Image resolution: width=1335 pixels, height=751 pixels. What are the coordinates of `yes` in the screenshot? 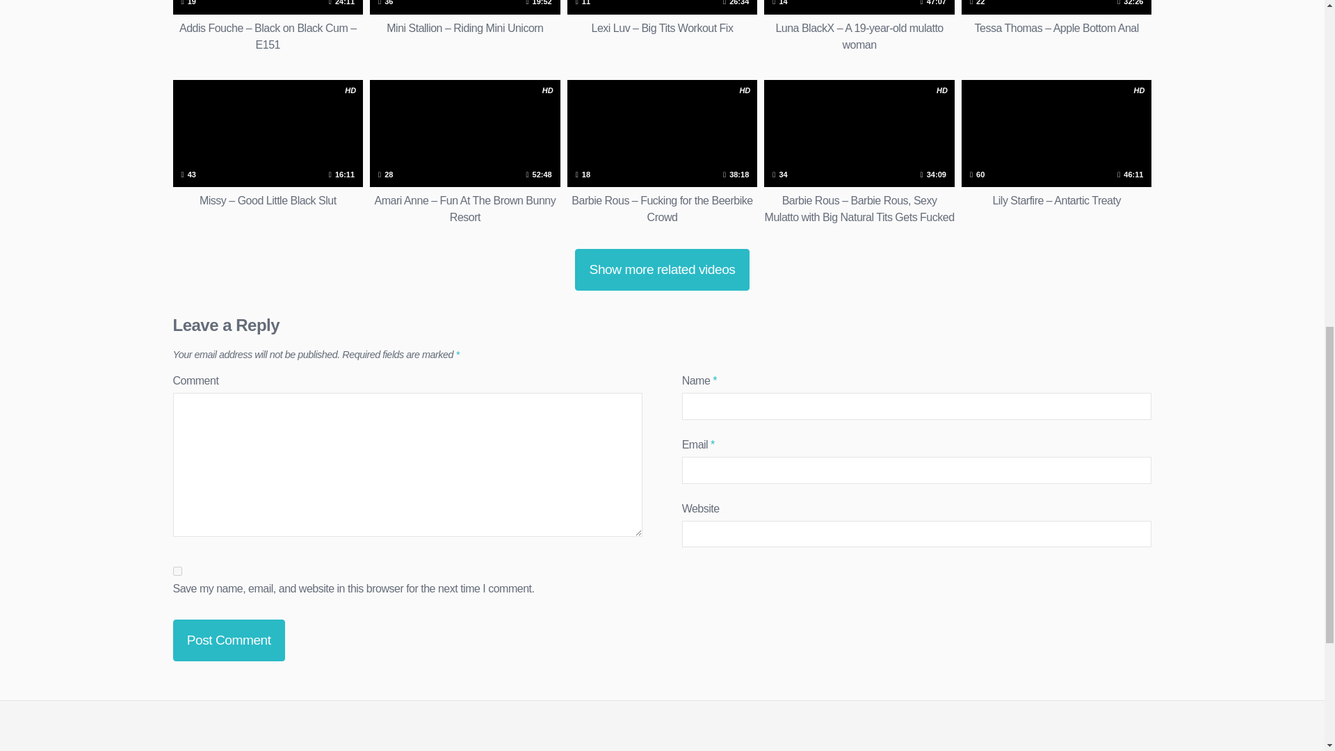 It's located at (177, 572).